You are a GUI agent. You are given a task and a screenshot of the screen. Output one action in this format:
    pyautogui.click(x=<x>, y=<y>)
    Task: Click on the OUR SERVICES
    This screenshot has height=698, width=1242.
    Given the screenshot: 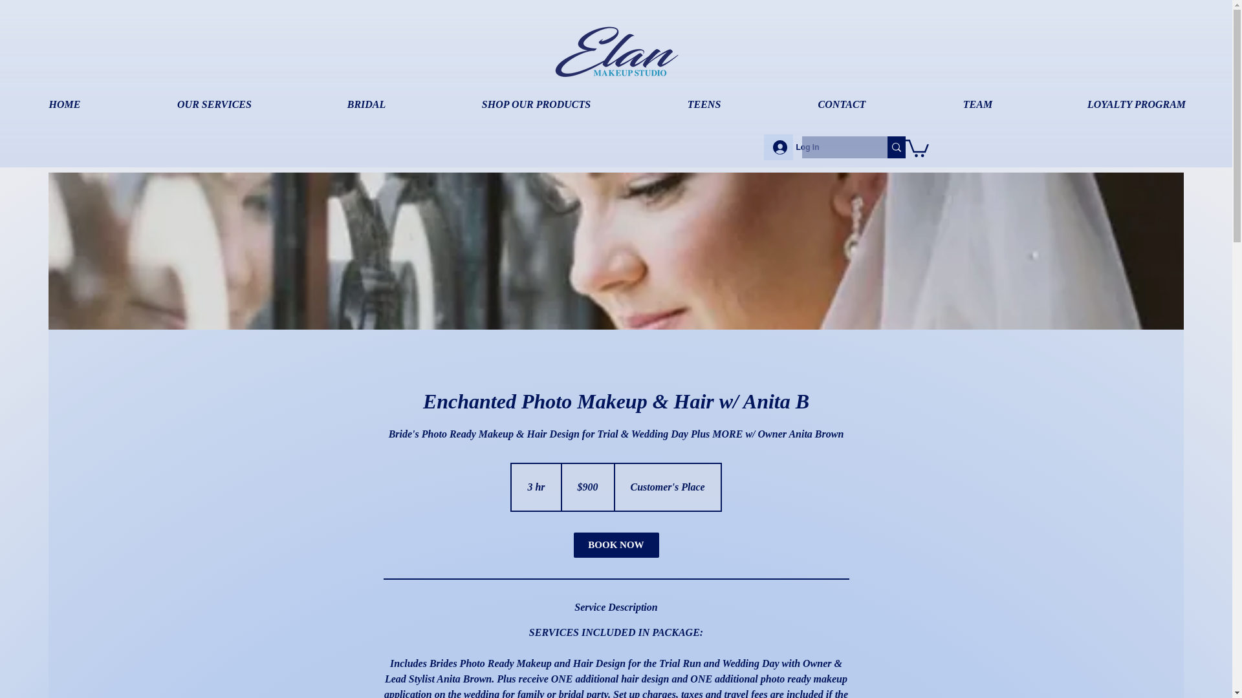 What is the action you would take?
    pyautogui.click(x=213, y=105)
    